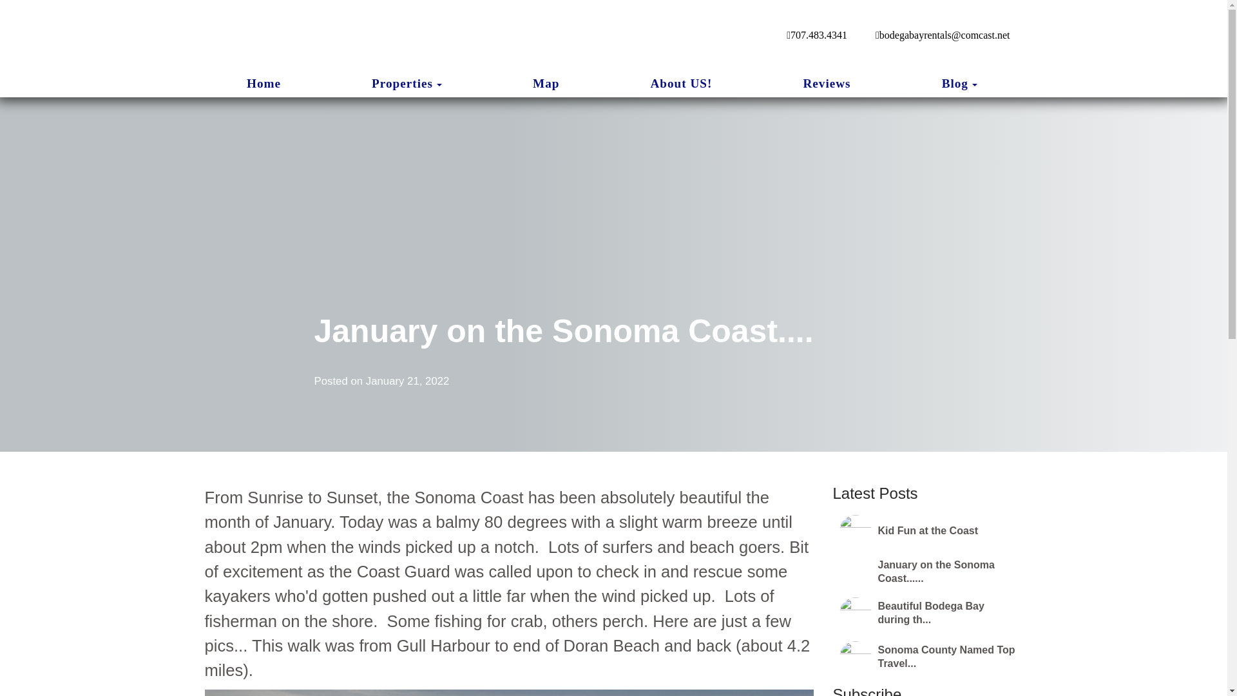  Describe the element at coordinates (409, 35) in the screenshot. I see `Bodega Bay Rentals, LLC` at that location.